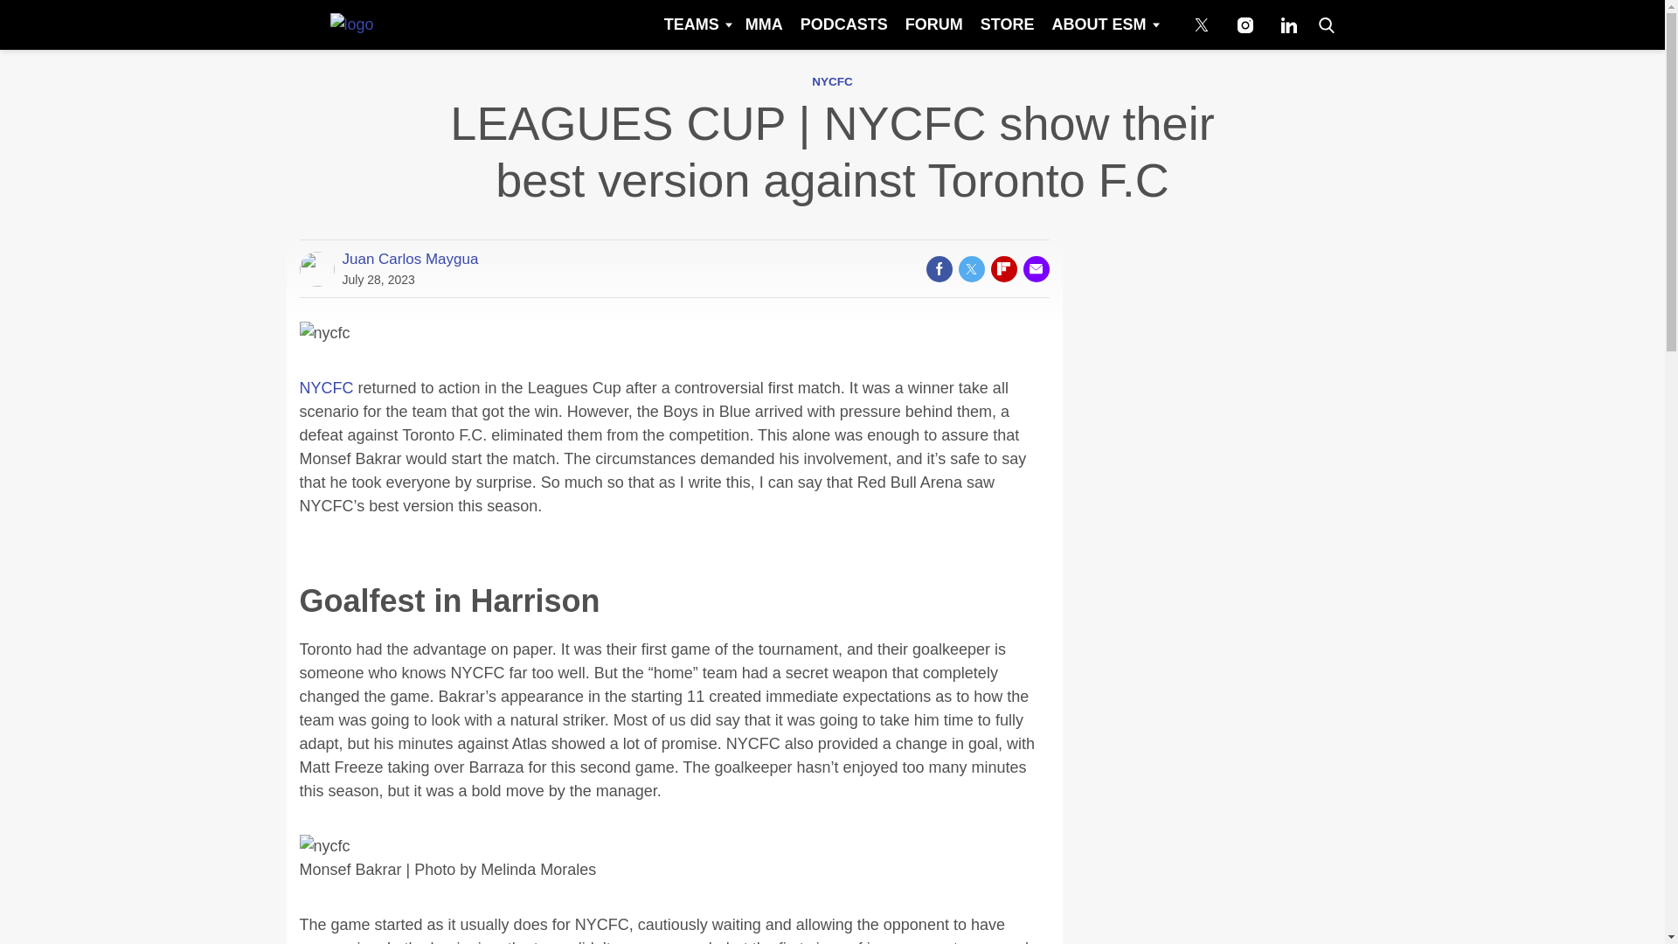  What do you see at coordinates (1007, 24) in the screenshot?
I see `STORE` at bounding box center [1007, 24].